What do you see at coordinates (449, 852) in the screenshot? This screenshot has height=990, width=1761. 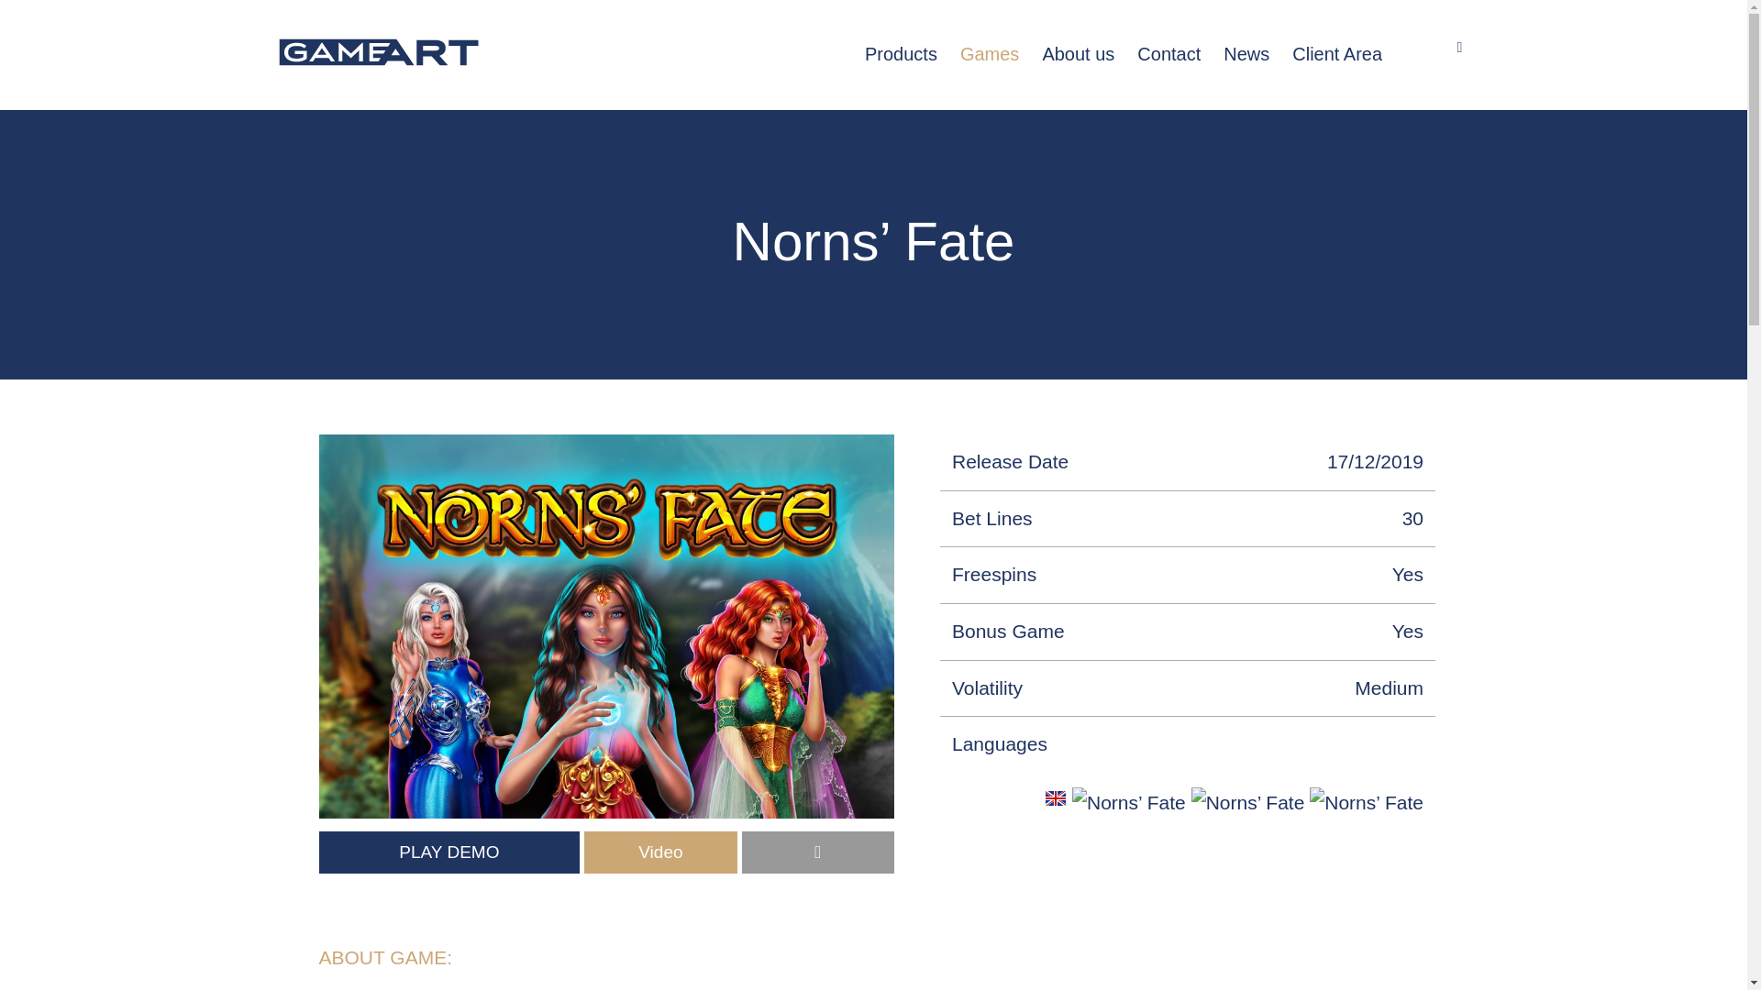 I see `PLAY DEMO` at bounding box center [449, 852].